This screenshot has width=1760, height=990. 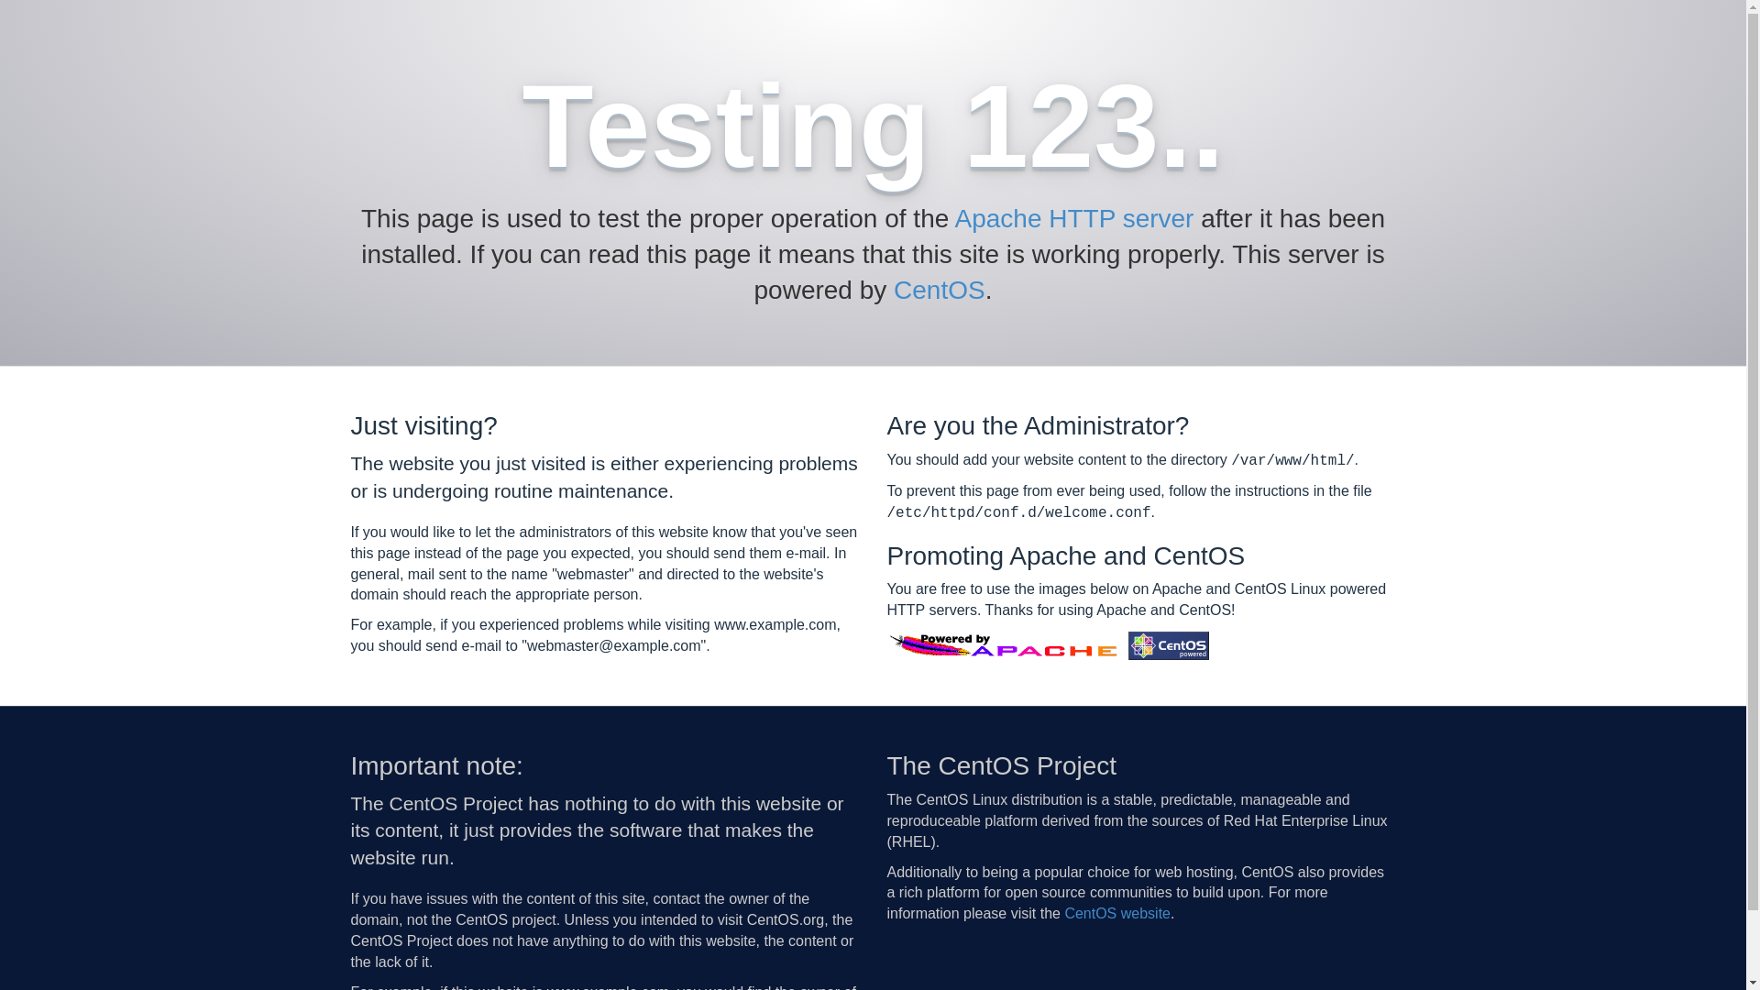 What do you see at coordinates (1074, 218) in the screenshot?
I see `Apache HTTP server` at bounding box center [1074, 218].